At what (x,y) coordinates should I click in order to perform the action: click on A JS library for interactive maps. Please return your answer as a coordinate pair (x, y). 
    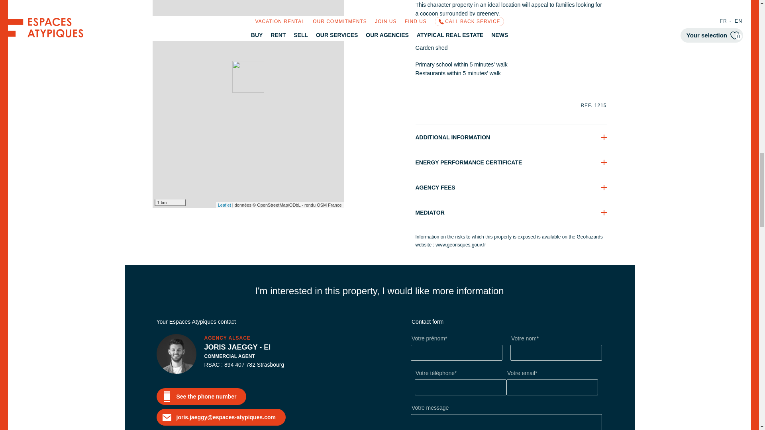
    Looking at the image, I should click on (224, 205).